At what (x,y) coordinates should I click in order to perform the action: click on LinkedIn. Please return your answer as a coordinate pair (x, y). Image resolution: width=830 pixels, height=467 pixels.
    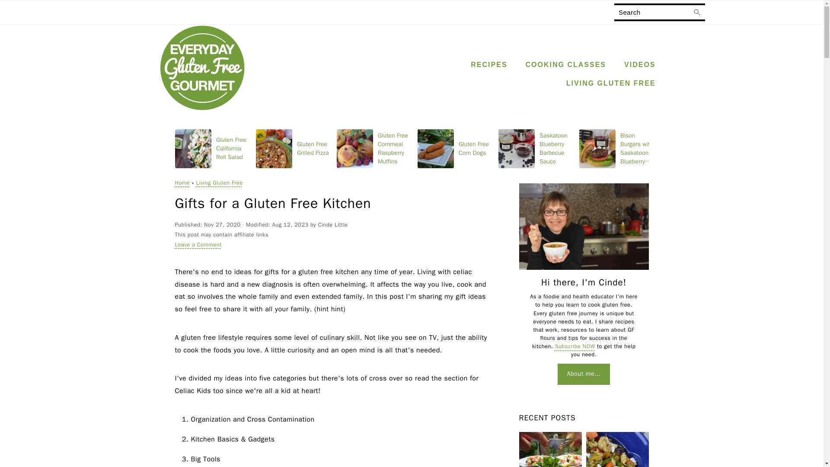
    Looking at the image, I should click on (756, 13).